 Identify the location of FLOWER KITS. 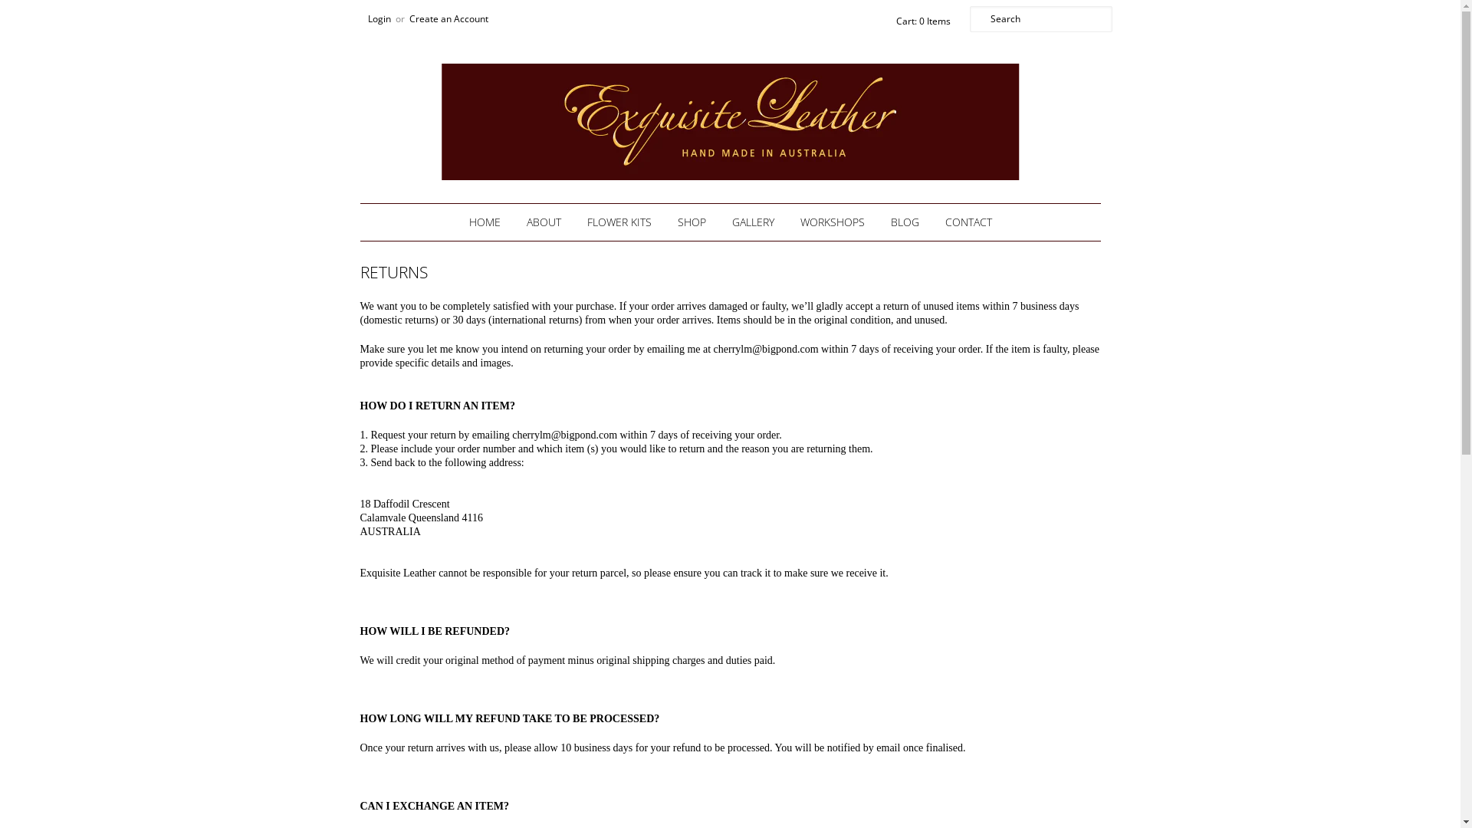
(619, 222).